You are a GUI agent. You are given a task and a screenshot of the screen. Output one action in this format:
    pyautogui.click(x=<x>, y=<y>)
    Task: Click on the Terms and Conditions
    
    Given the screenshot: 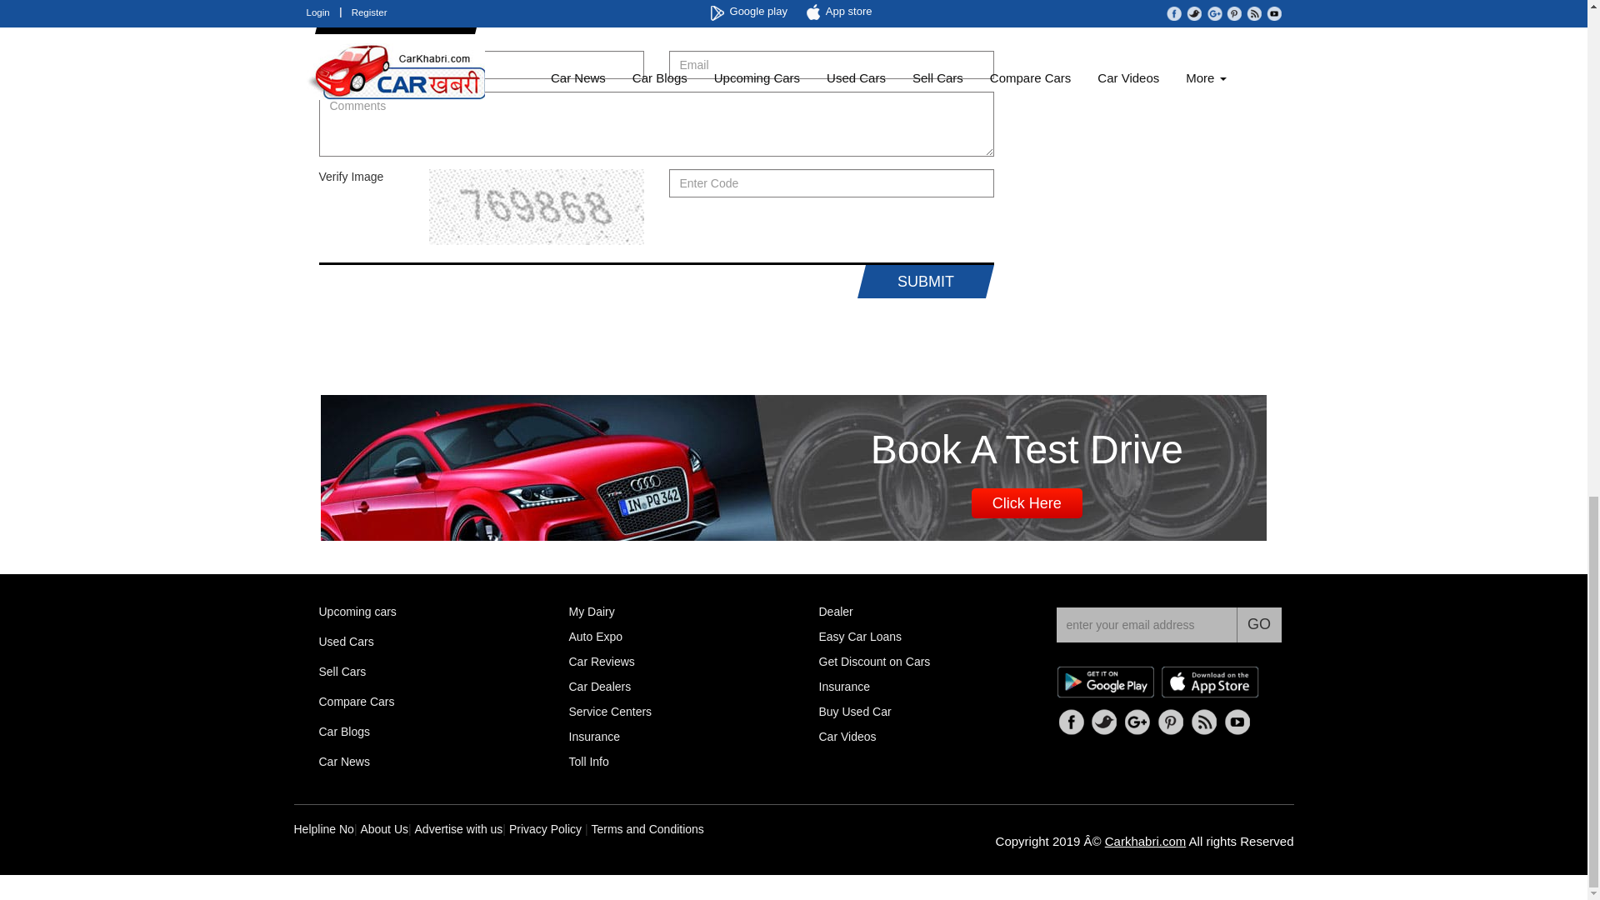 What is the action you would take?
    pyautogui.click(x=647, y=829)
    